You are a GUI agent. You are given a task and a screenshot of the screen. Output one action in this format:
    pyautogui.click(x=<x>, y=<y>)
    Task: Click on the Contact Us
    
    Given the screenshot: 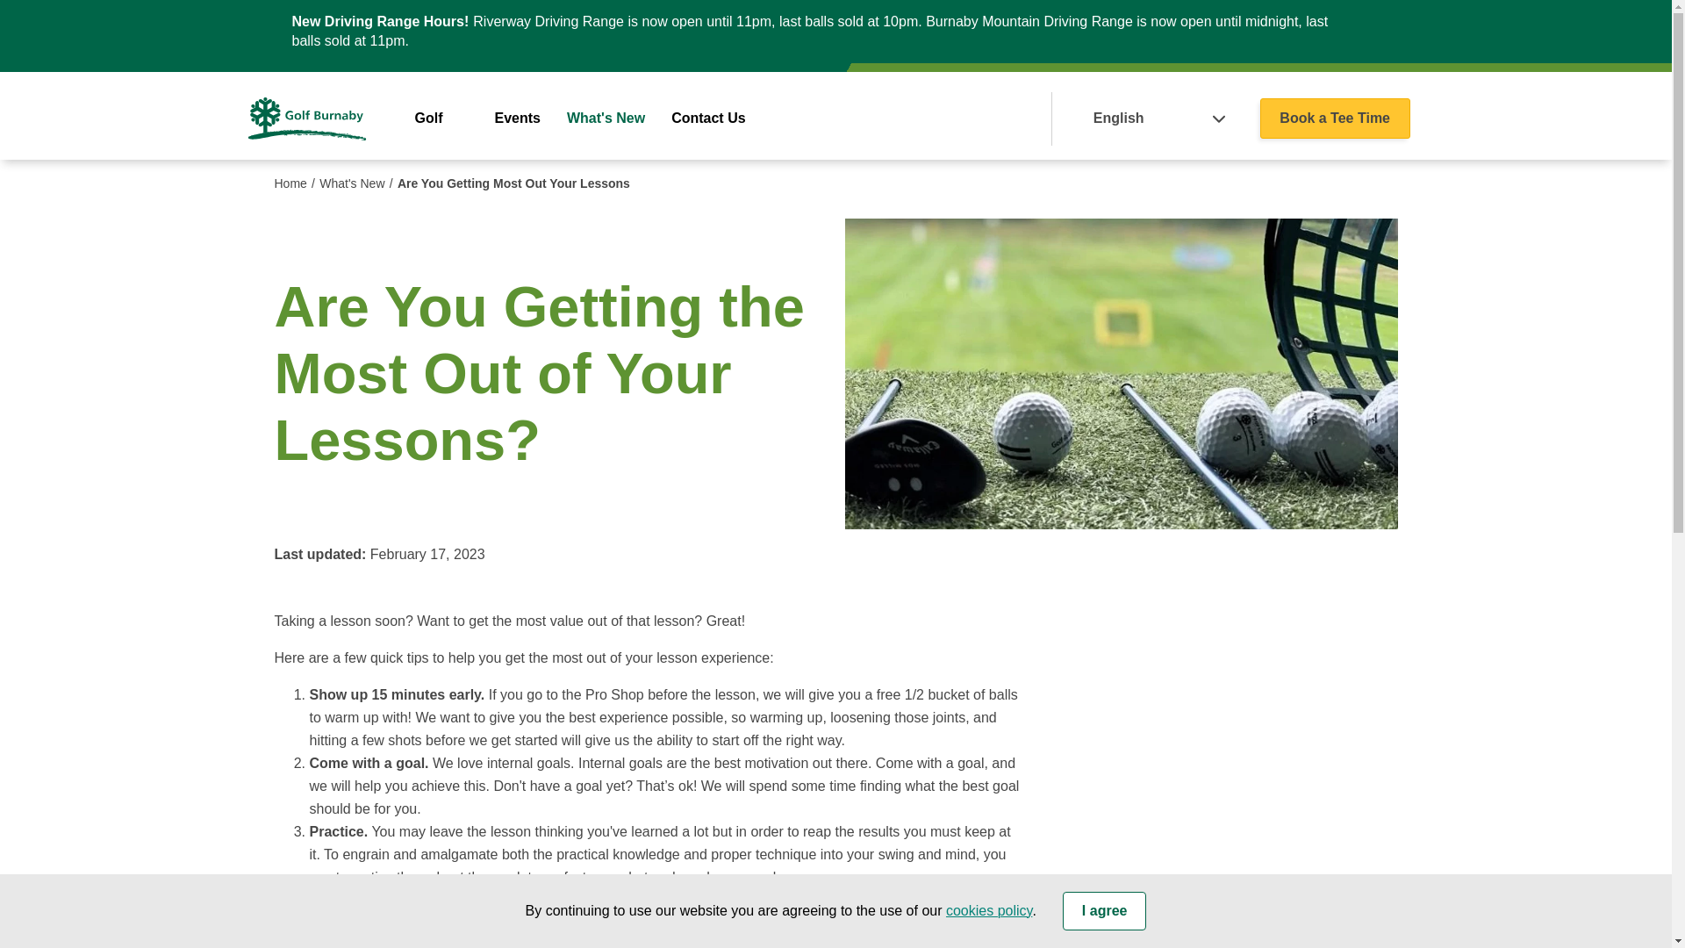 What is the action you would take?
    pyautogui.click(x=707, y=118)
    